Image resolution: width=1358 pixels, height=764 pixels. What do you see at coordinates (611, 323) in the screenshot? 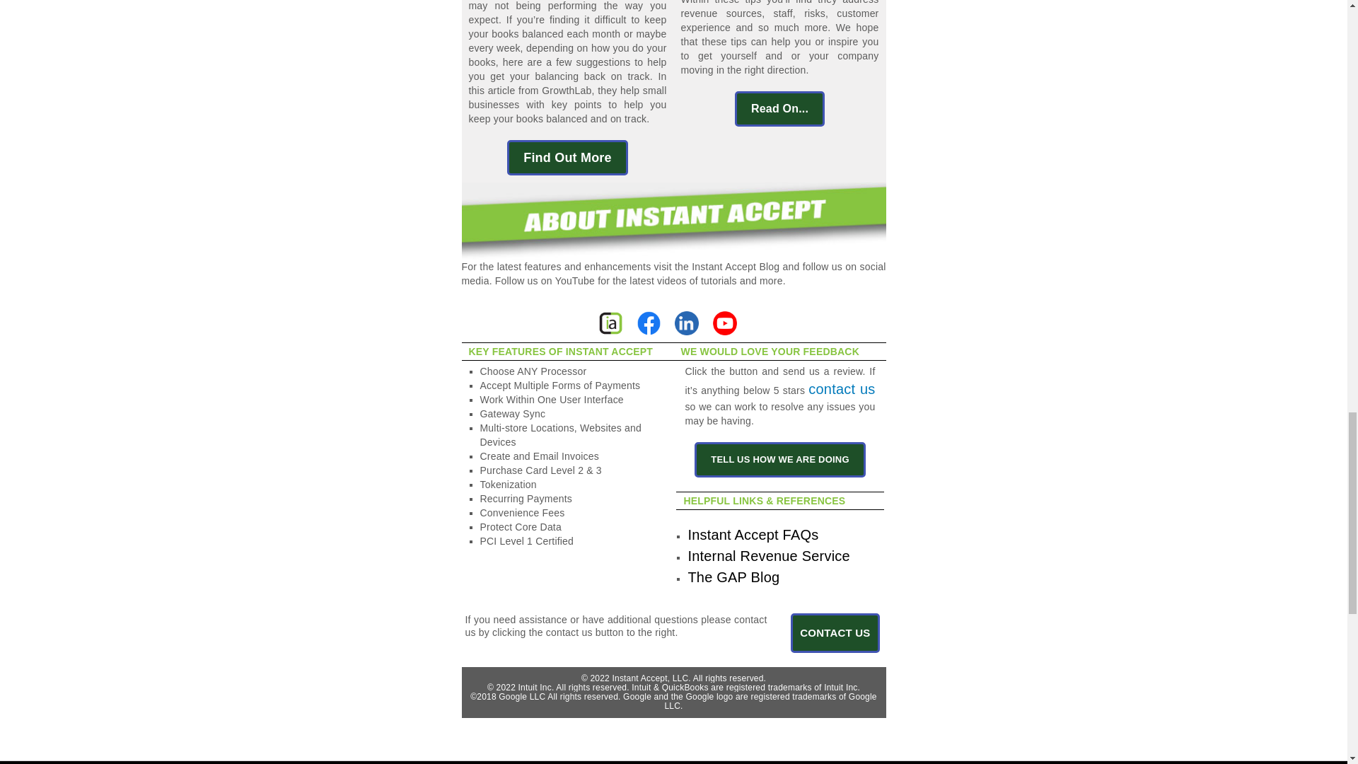
I see `icon-instant-accept` at bounding box center [611, 323].